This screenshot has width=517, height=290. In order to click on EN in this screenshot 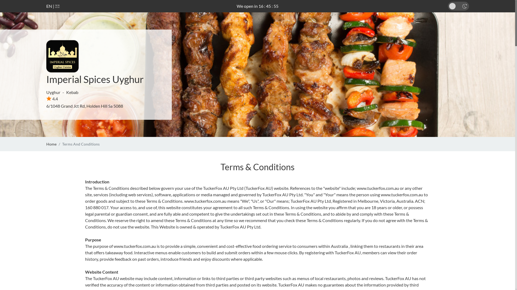, I will do `click(49, 6)`.